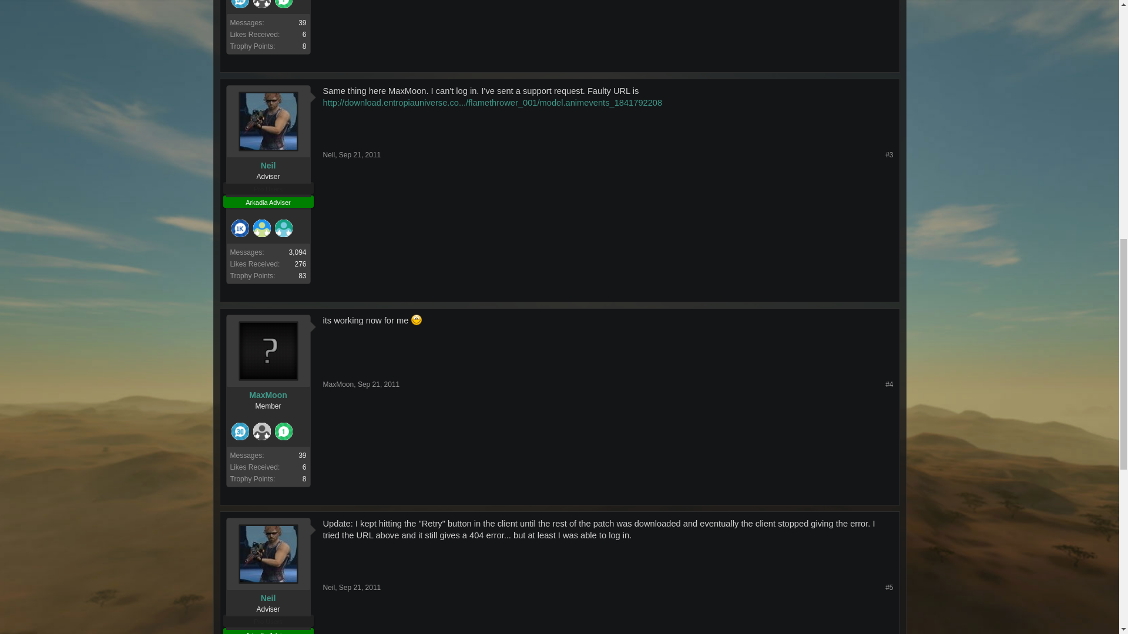 Image resolution: width=1128 pixels, height=634 pixels. Describe the element at coordinates (329, 155) in the screenshot. I see `Neil` at that location.